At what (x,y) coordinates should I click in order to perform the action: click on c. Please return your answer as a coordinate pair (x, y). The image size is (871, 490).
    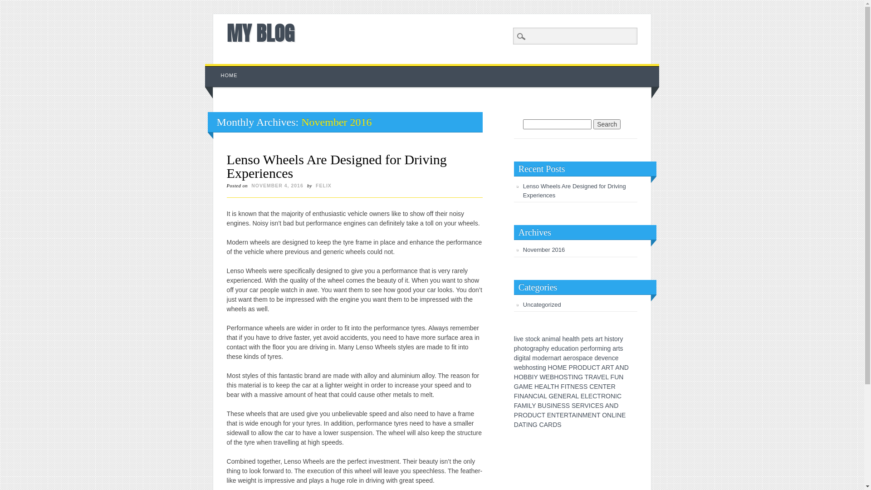
    Looking at the image, I should click on (588, 358).